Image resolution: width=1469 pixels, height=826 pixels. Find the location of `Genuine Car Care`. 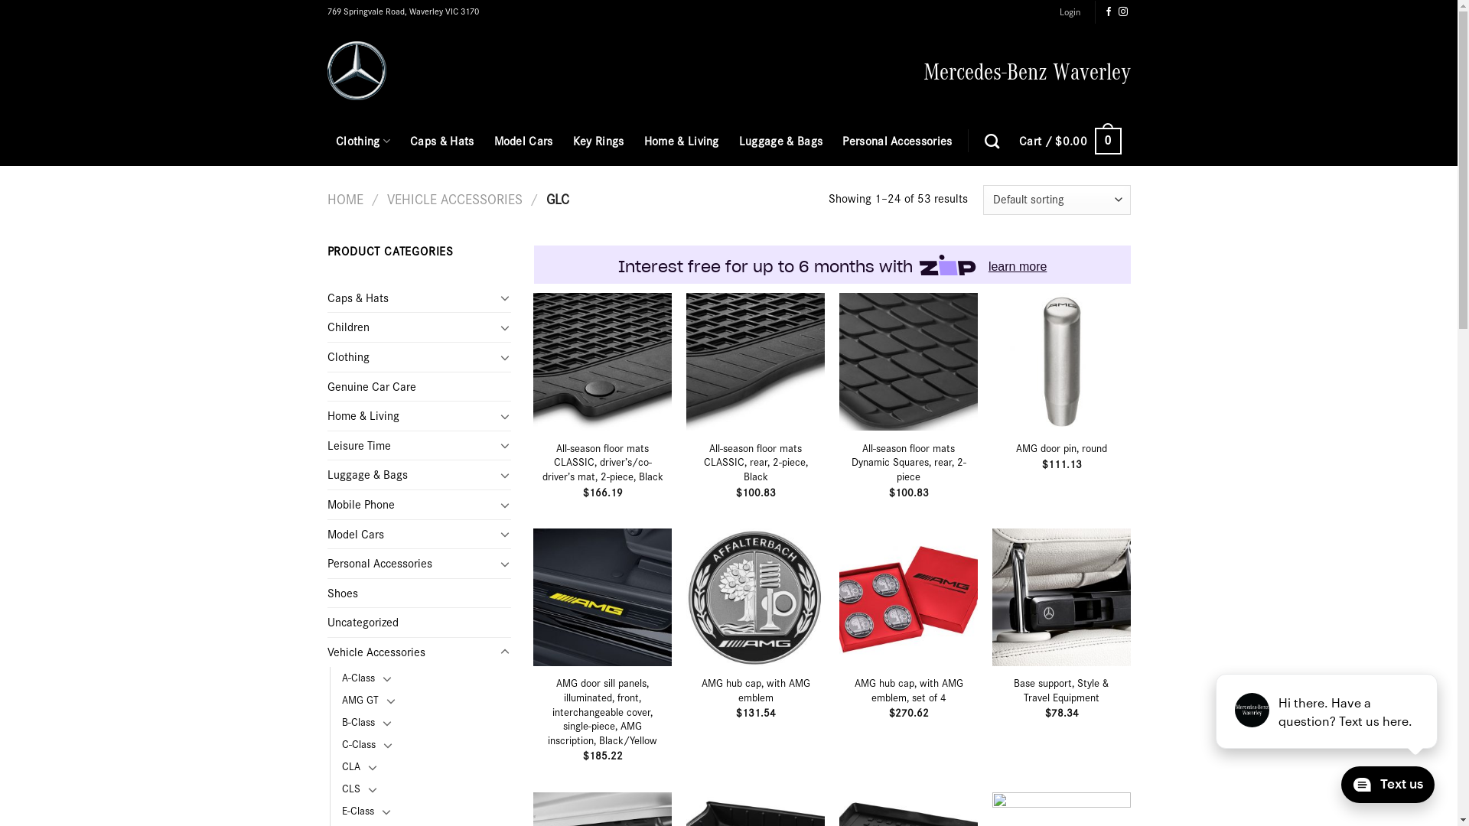

Genuine Car Care is located at coordinates (419, 387).